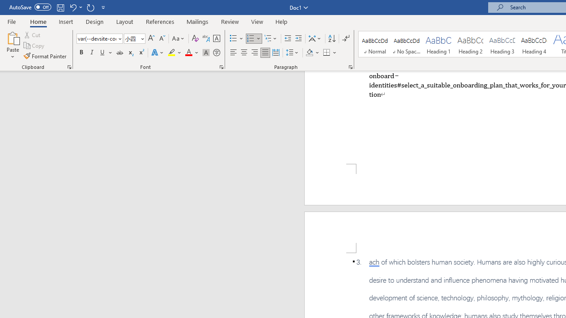  Describe the element at coordinates (134, 39) in the screenshot. I see `Font Size` at that location.